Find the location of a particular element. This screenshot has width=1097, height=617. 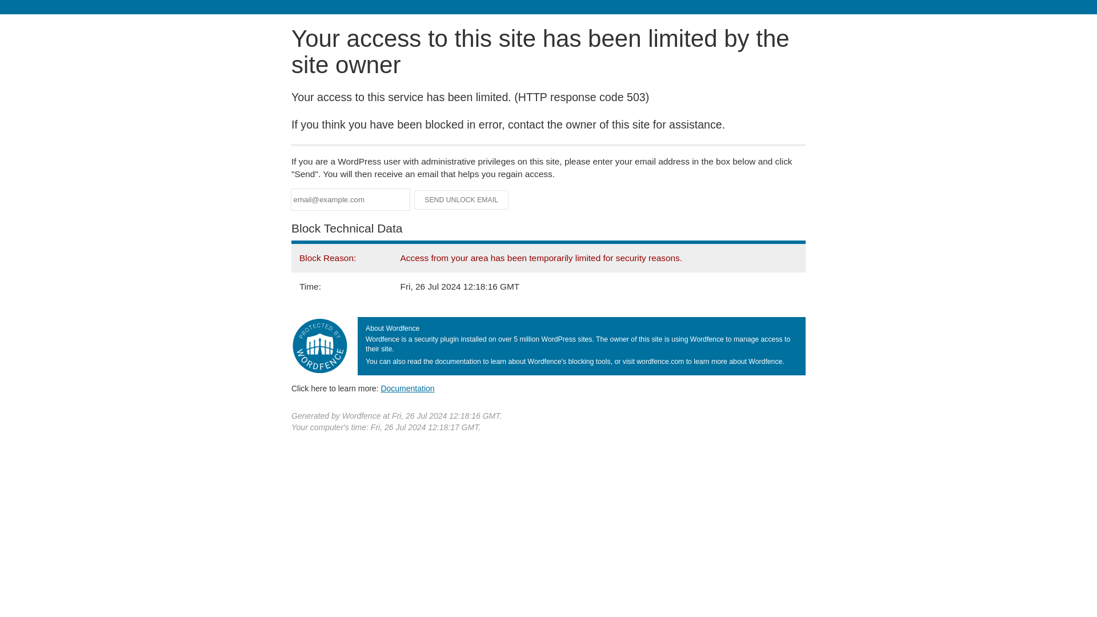

Documentation is located at coordinates (407, 388).